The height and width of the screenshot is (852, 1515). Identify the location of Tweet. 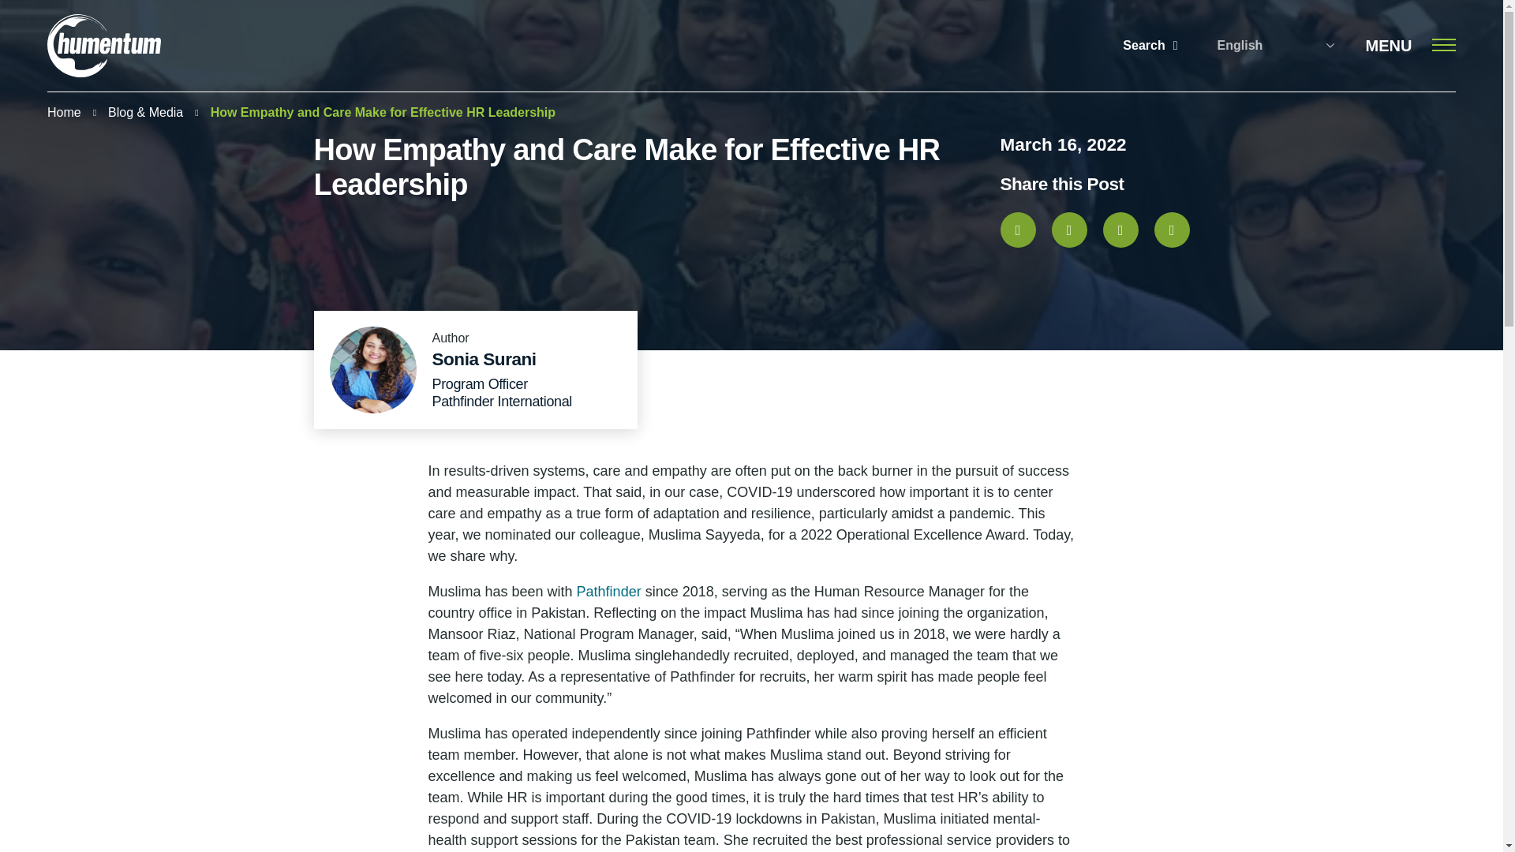
(1068, 230).